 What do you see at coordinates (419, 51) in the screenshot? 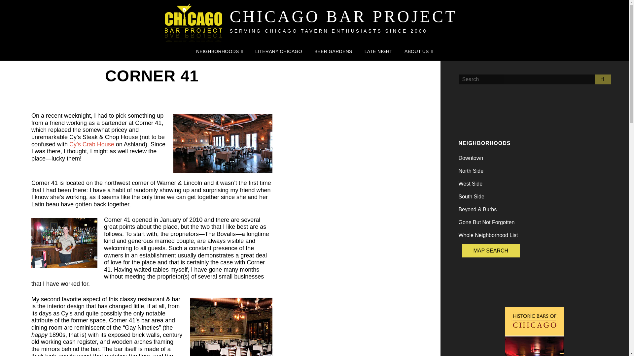
I see `ABOUT US` at bounding box center [419, 51].